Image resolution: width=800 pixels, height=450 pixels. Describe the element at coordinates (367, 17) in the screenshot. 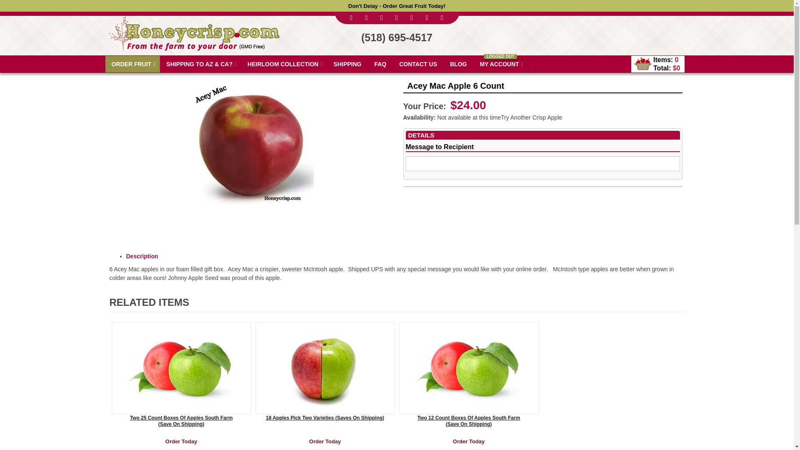

I see `Follow Us on Twitter` at that location.